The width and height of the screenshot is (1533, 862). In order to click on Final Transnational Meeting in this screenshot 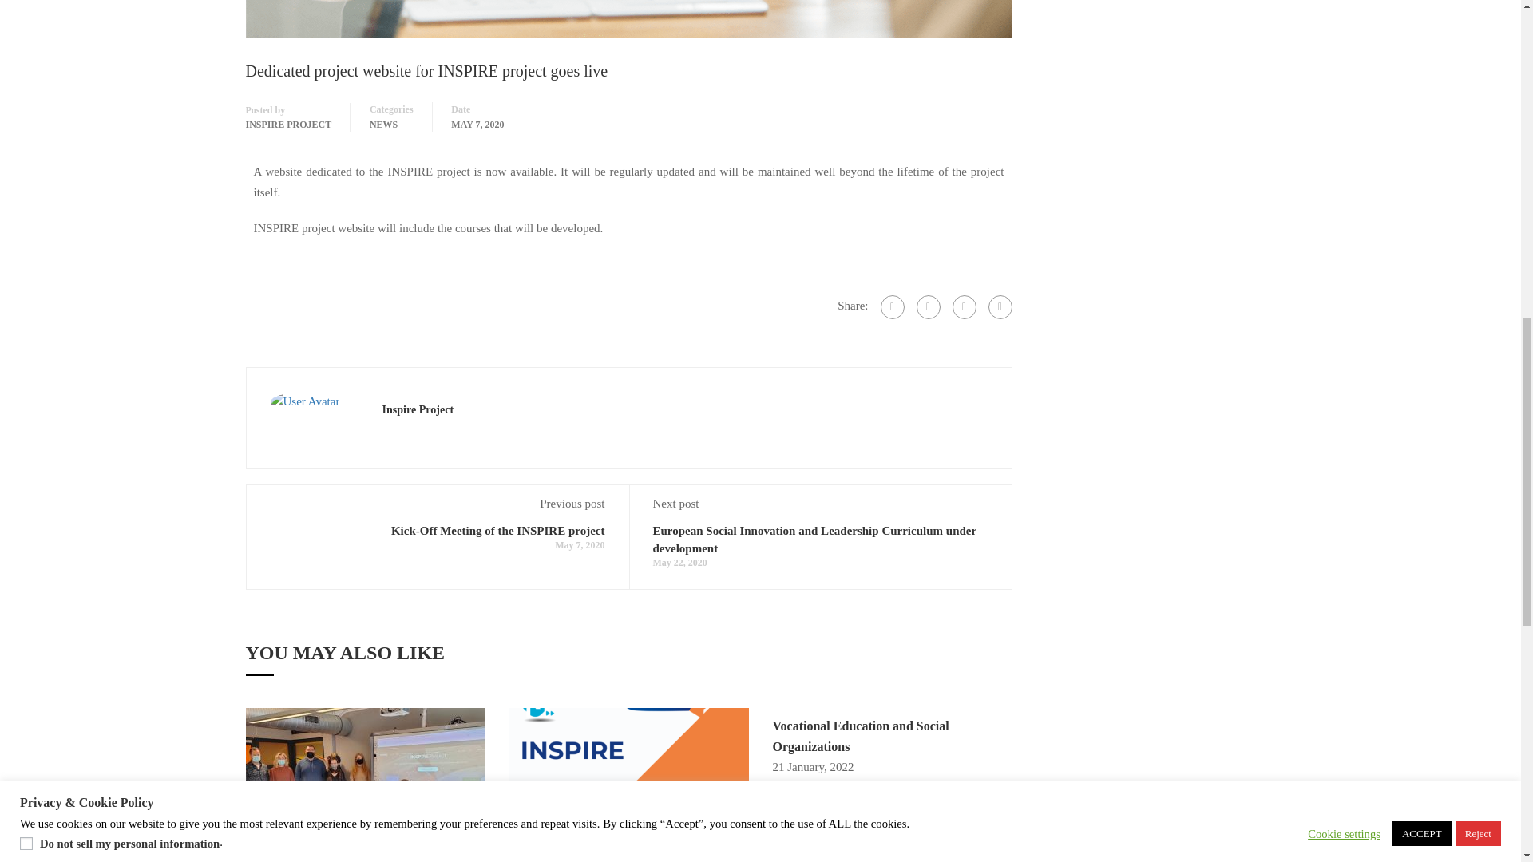, I will do `click(629, 787)`.